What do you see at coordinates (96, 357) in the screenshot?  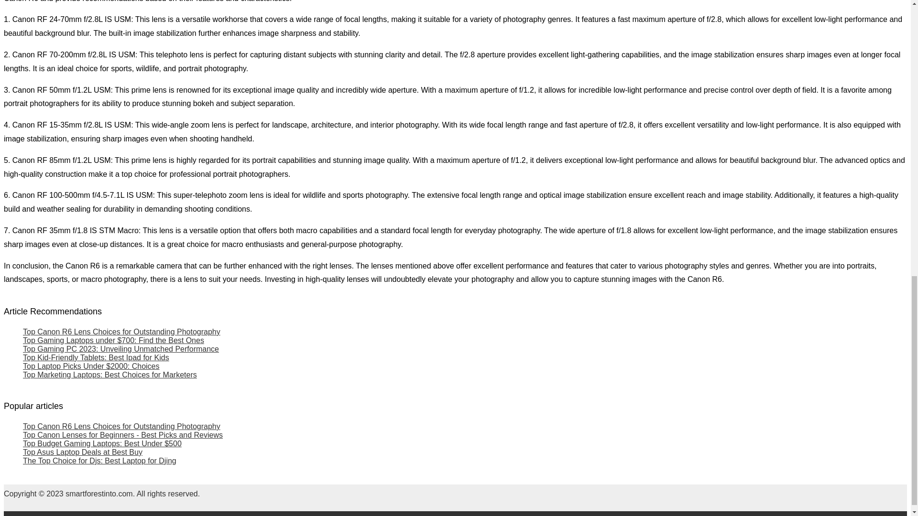 I see `Top Kid-Friendly Tablets: Best Ipad for Kids` at bounding box center [96, 357].